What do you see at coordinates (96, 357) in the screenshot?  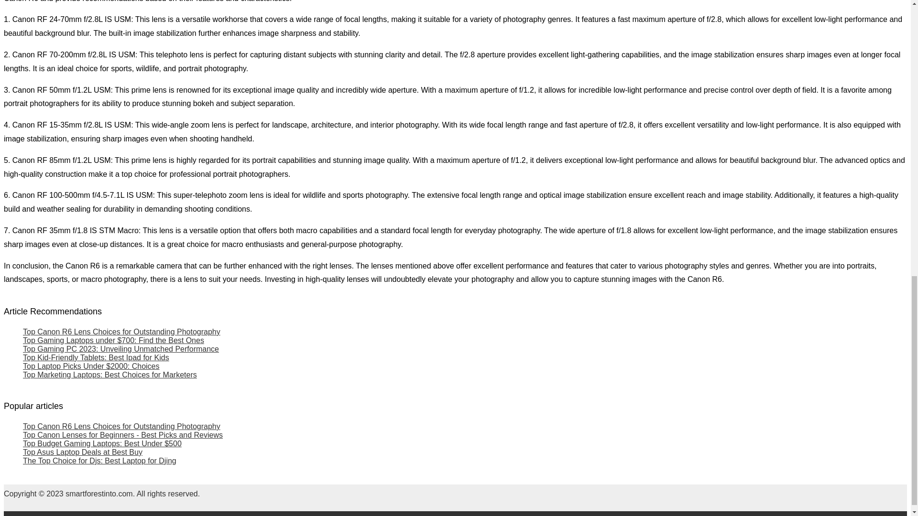 I see `Top Kid-Friendly Tablets: Best Ipad for Kids` at bounding box center [96, 357].